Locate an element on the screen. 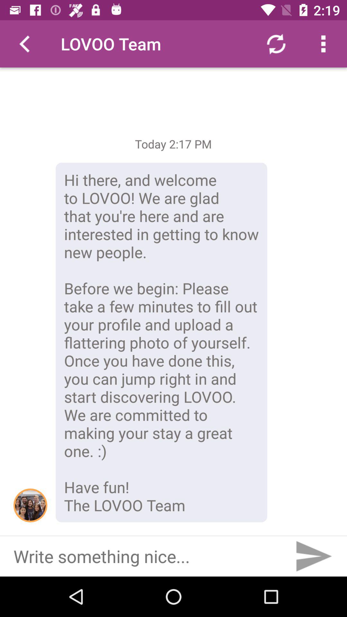 The width and height of the screenshot is (347, 617). launch the item to the right of lovoo team item is located at coordinates (276, 44).